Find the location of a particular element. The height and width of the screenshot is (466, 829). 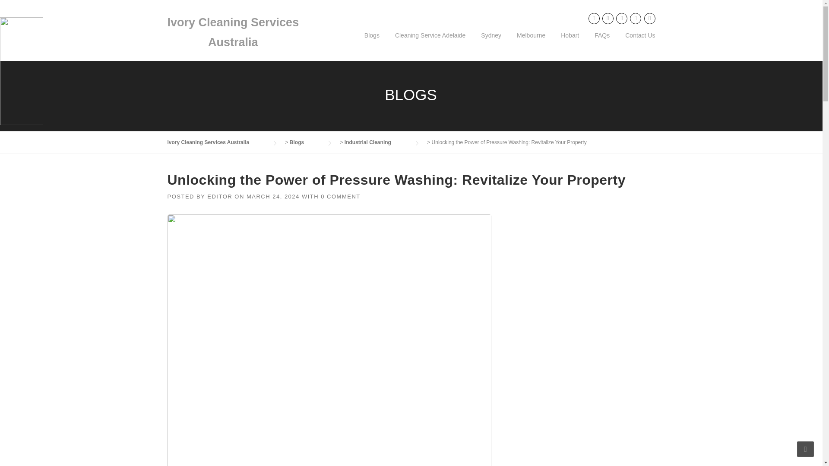

Youtube is located at coordinates (636, 18).